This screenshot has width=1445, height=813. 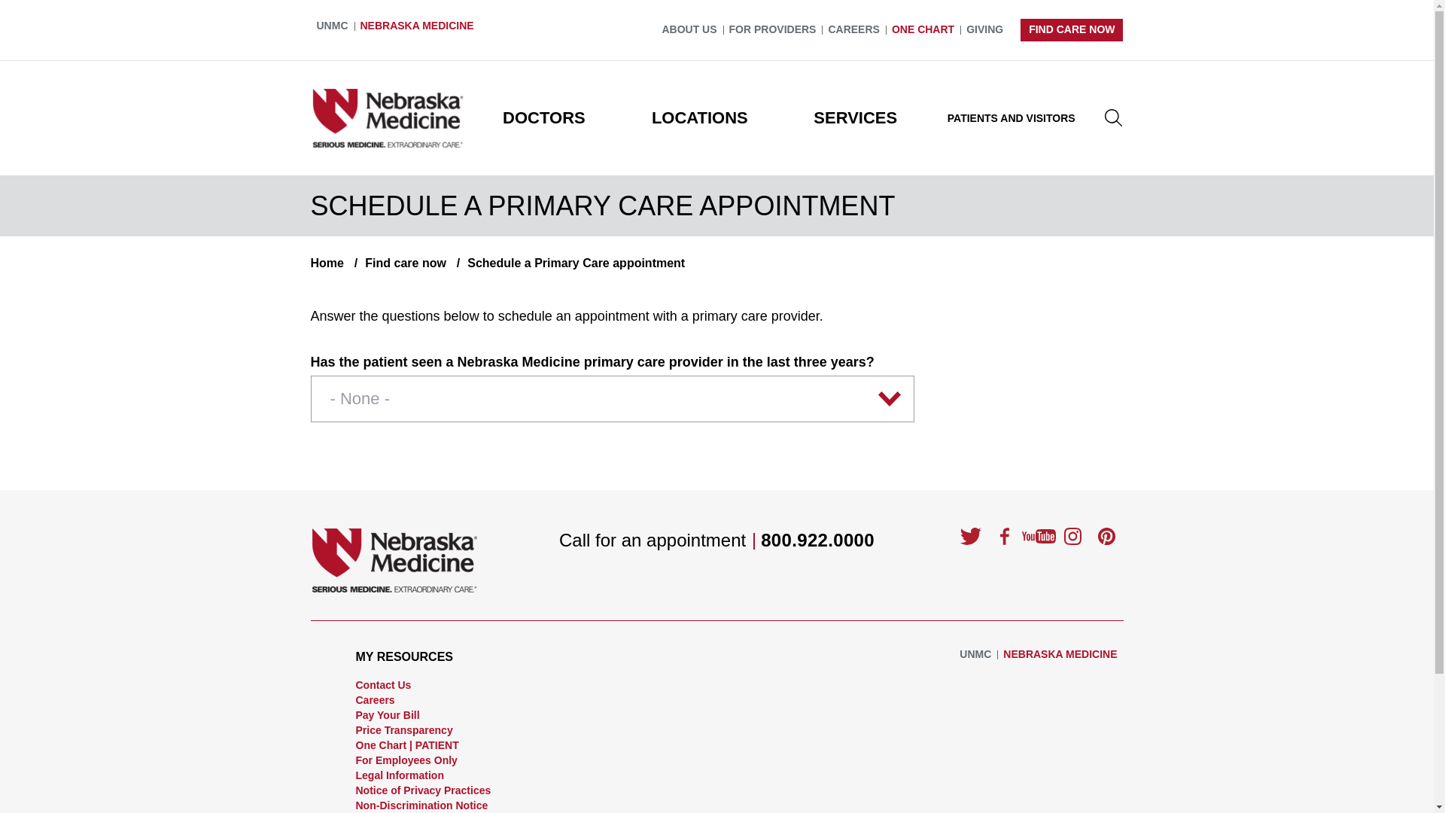 I want to click on FIND CARE NOW, so click(x=1071, y=30).